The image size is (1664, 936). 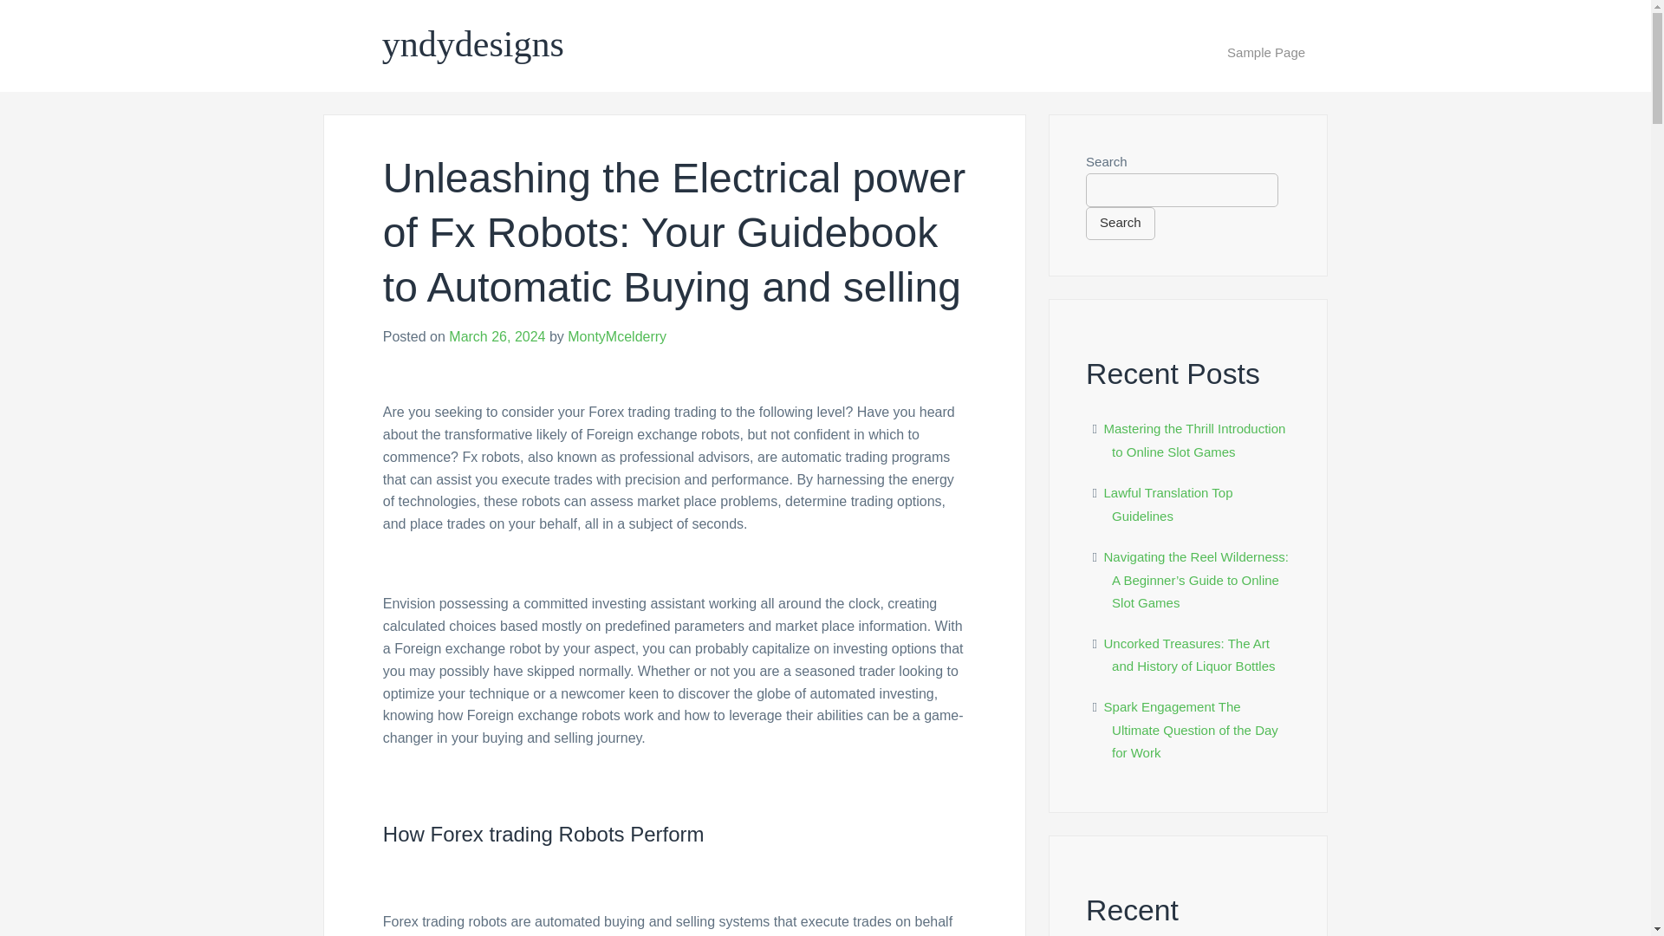 I want to click on Sample Page, so click(x=1266, y=52).